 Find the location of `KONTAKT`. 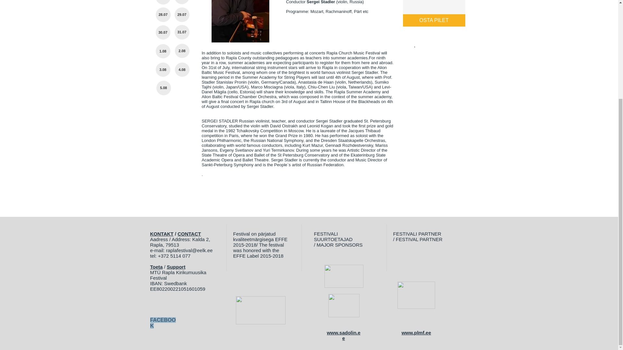

KONTAKT is located at coordinates (162, 234).